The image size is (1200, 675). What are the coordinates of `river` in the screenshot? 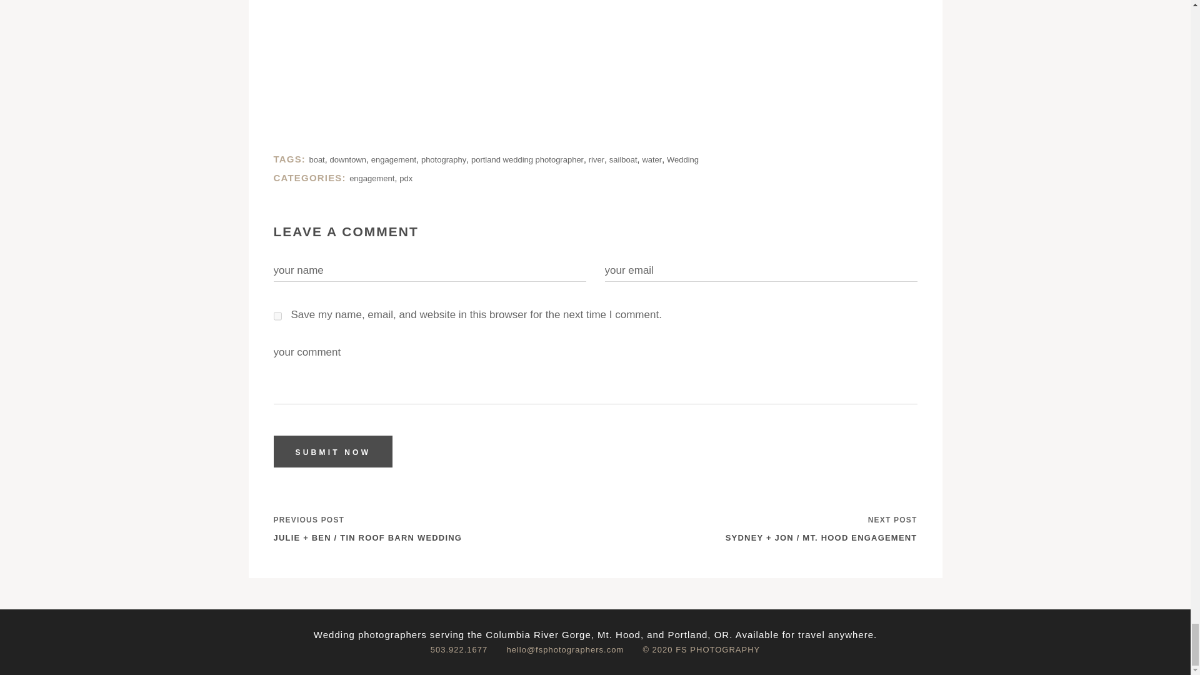 It's located at (596, 160).